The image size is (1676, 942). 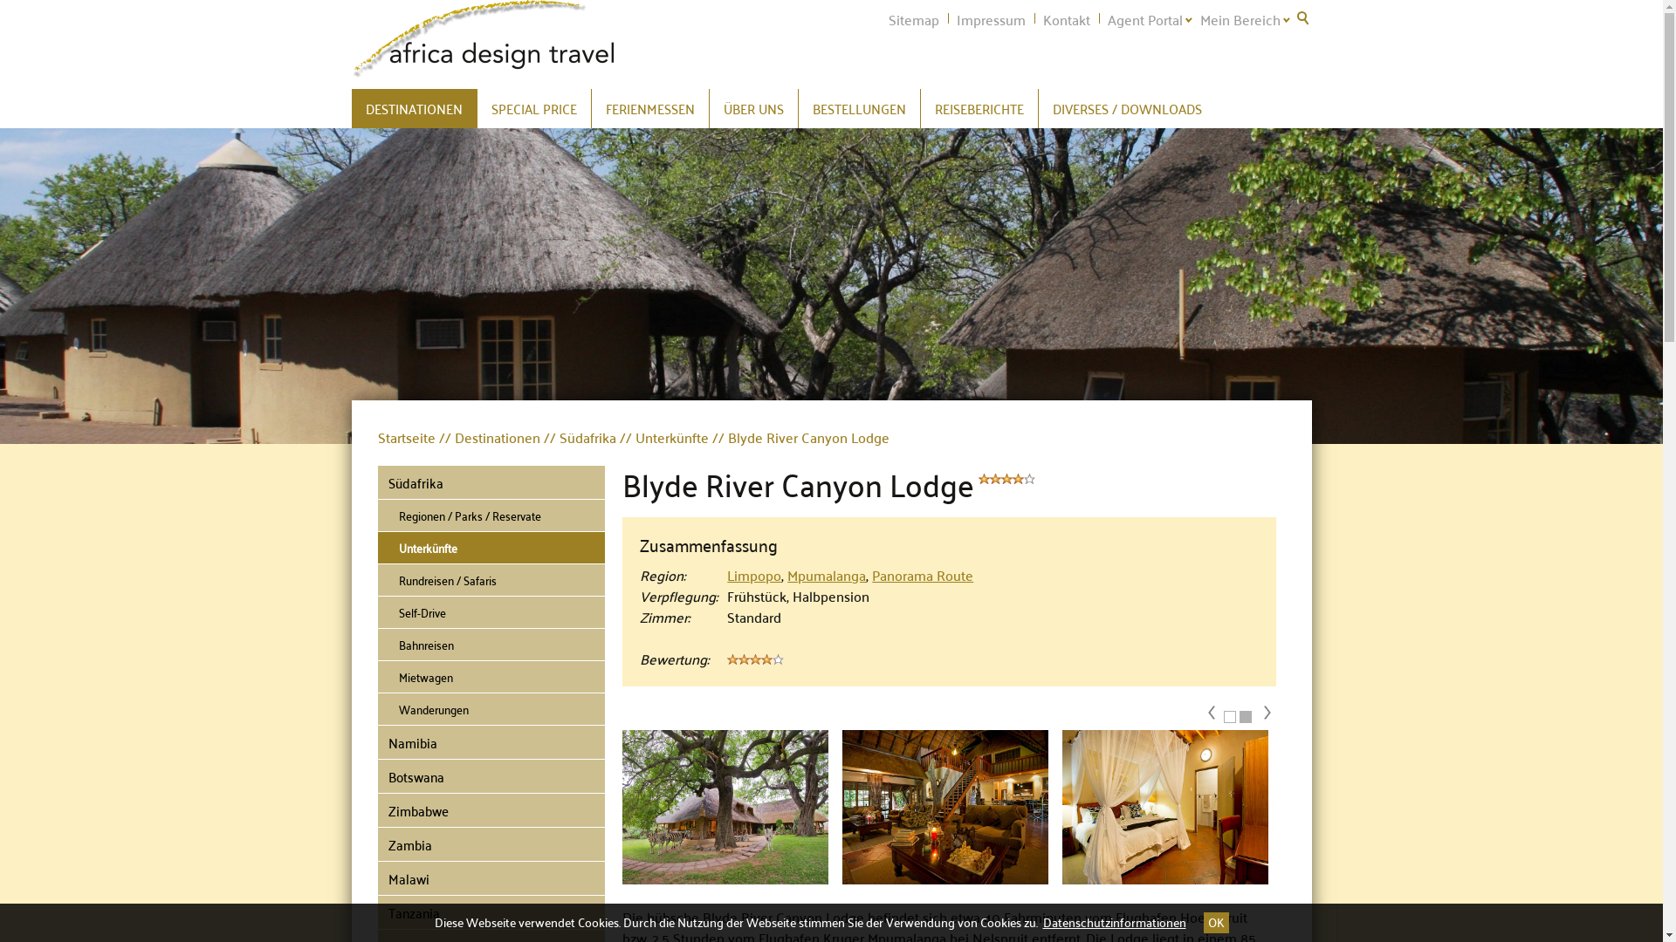 What do you see at coordinates (482, 39) in the screenshot?
I see `Zur Startseite` at bounding box center [482, 39].